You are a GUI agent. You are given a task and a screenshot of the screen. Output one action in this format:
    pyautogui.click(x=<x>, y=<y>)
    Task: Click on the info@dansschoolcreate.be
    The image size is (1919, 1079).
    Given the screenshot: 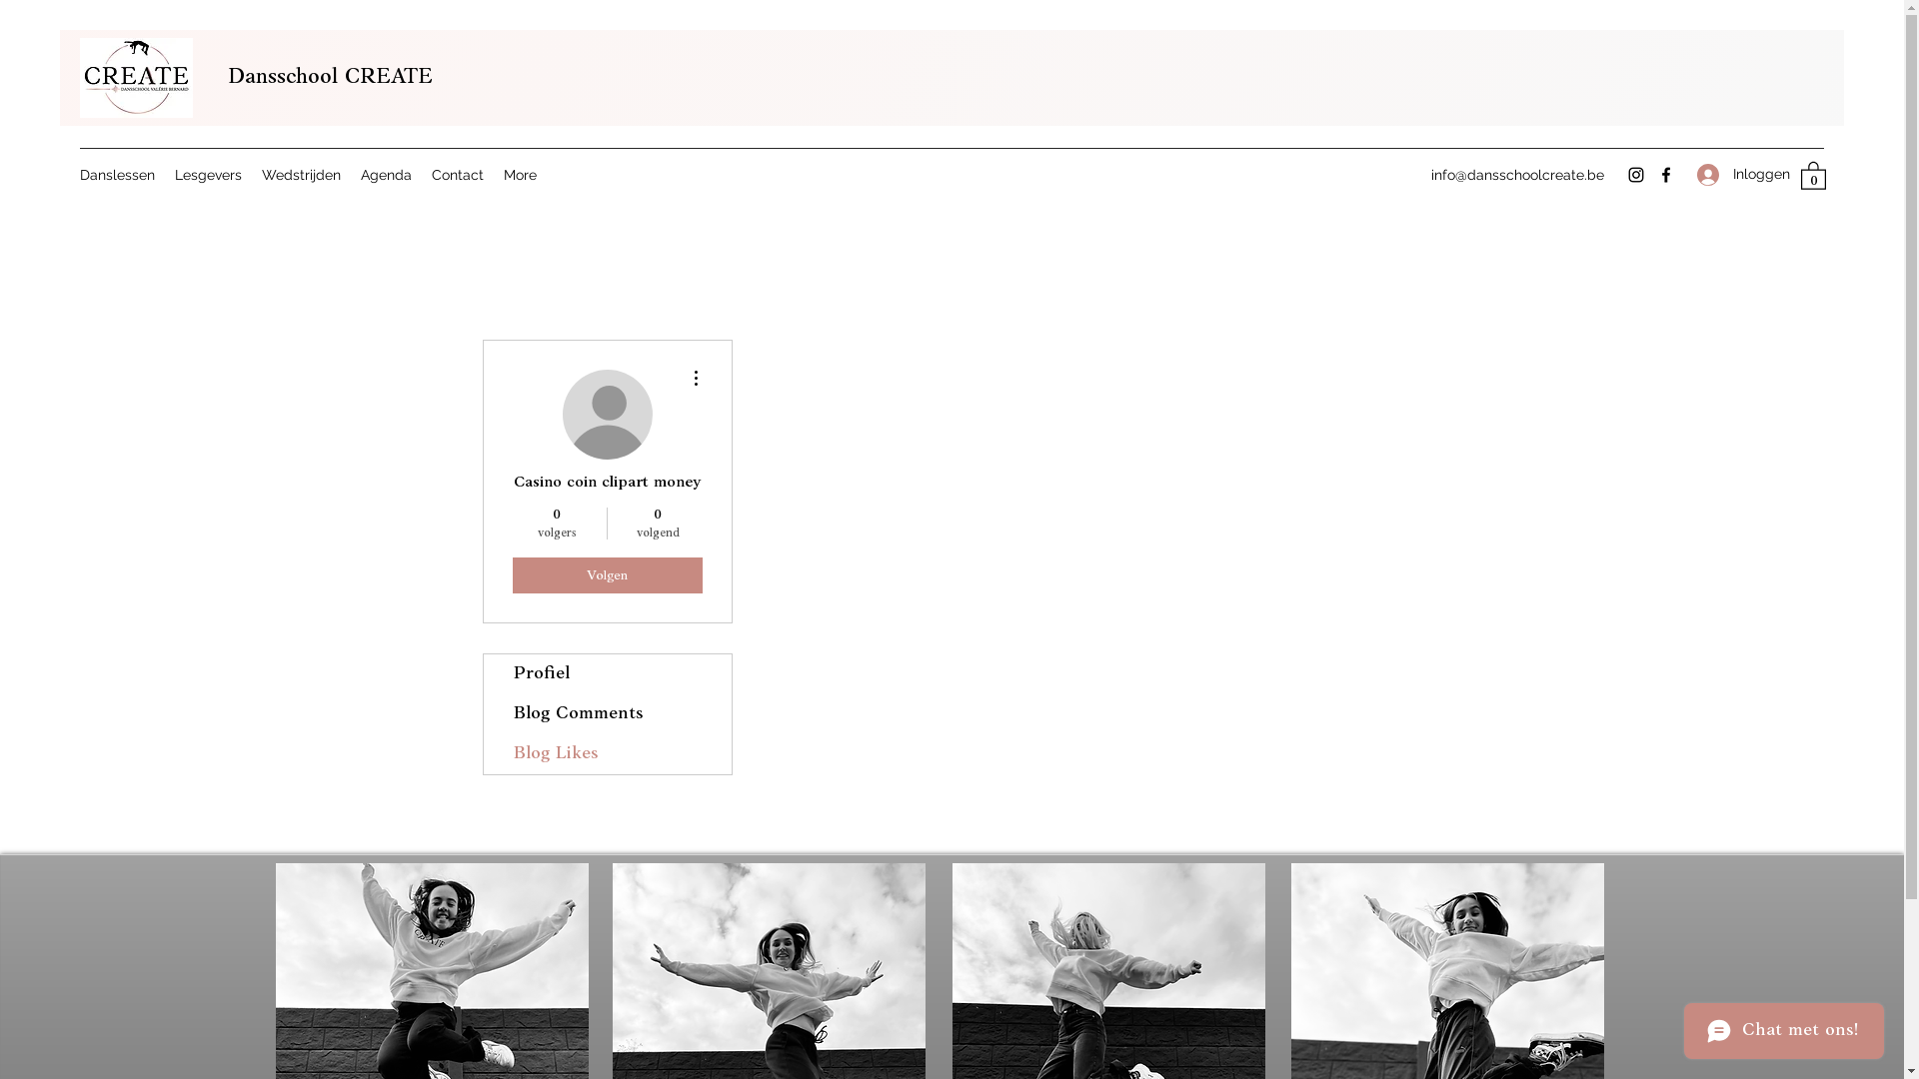 What is the action you would take?
    pyautogui.click(x=1517, y=175)
    